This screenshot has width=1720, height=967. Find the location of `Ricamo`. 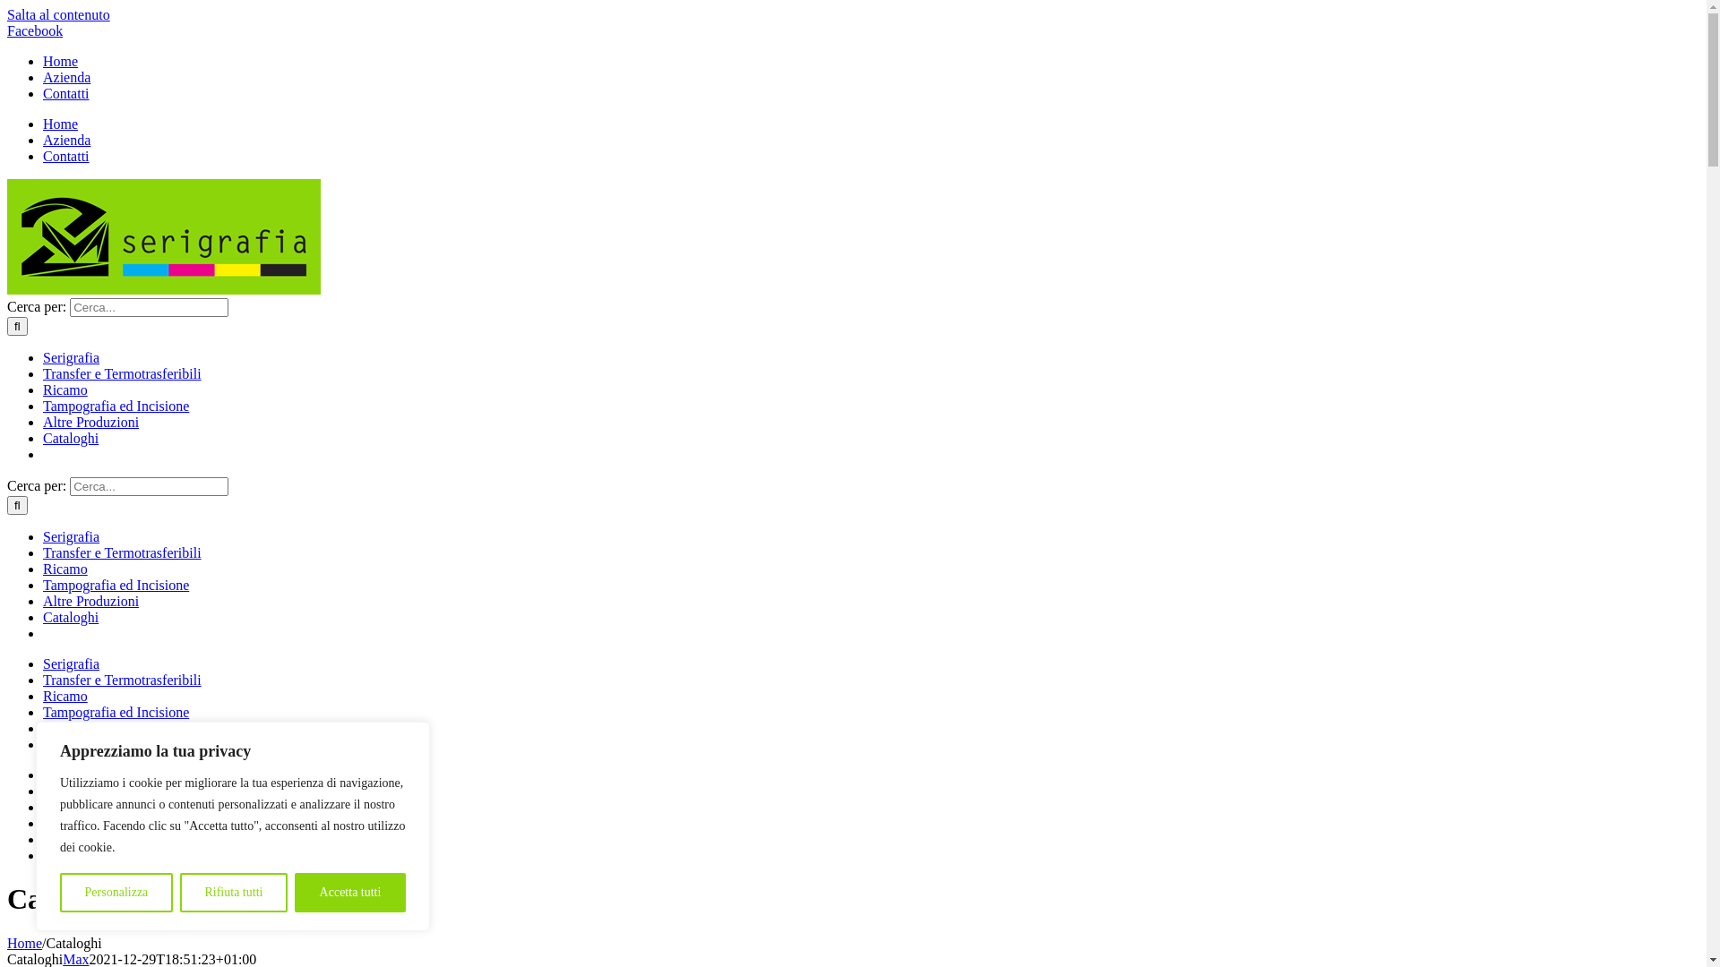

Ricamo is located at coordinates (65, 569).